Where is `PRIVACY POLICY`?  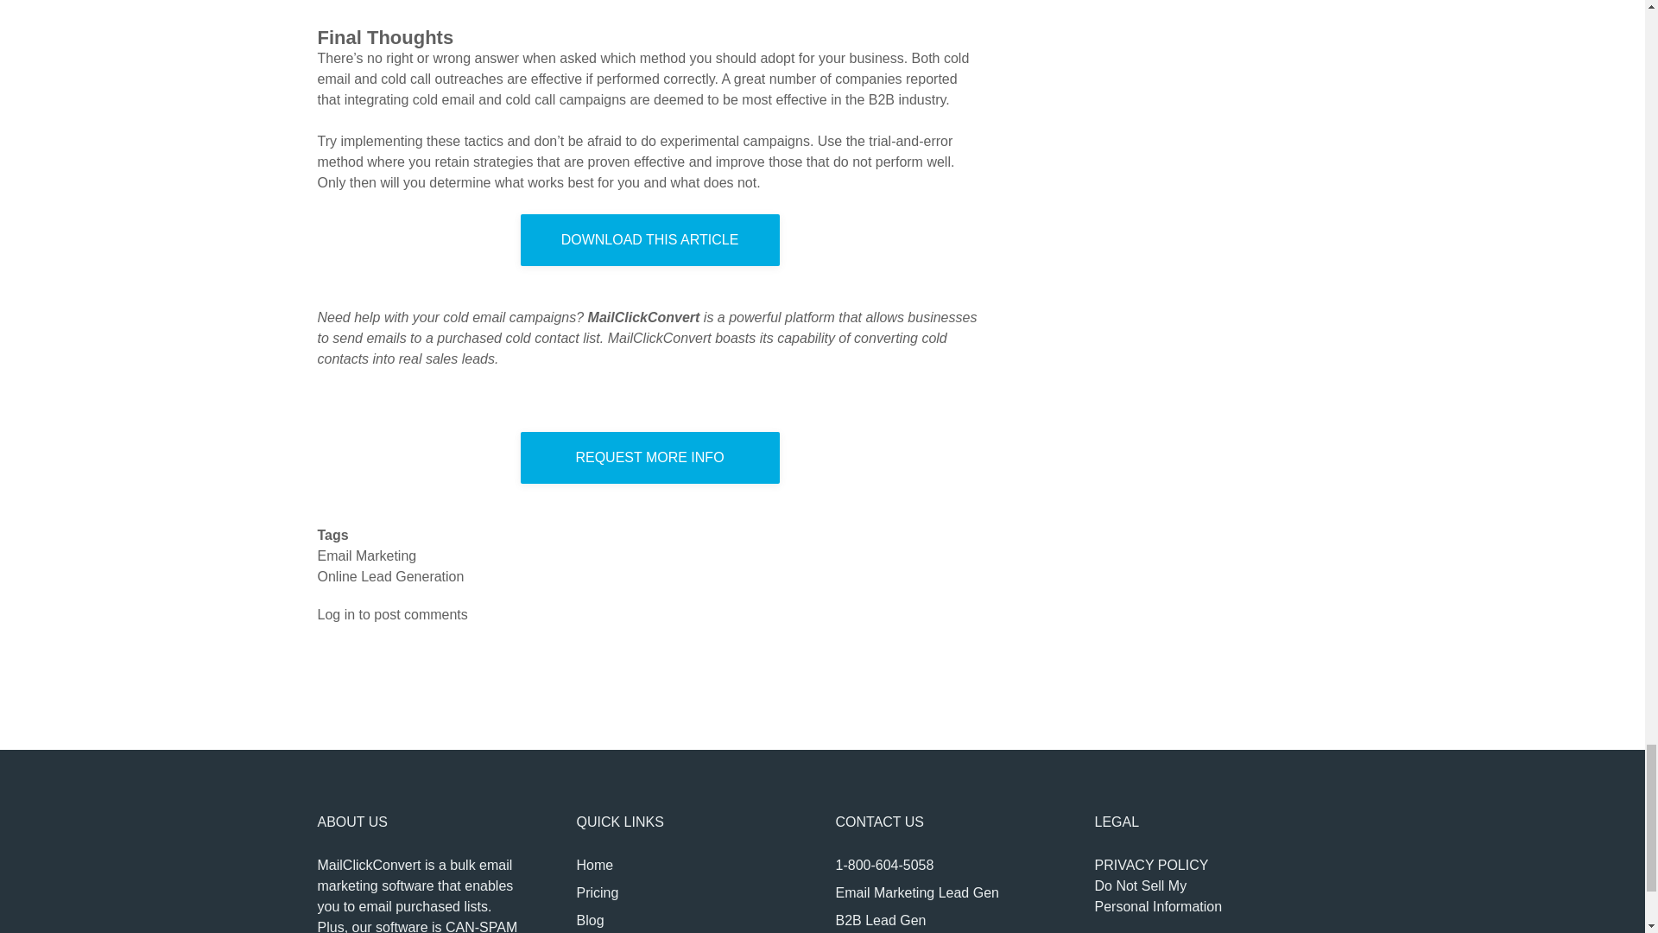 PRIVACY POLICY is located at coordinates (1159, 897).